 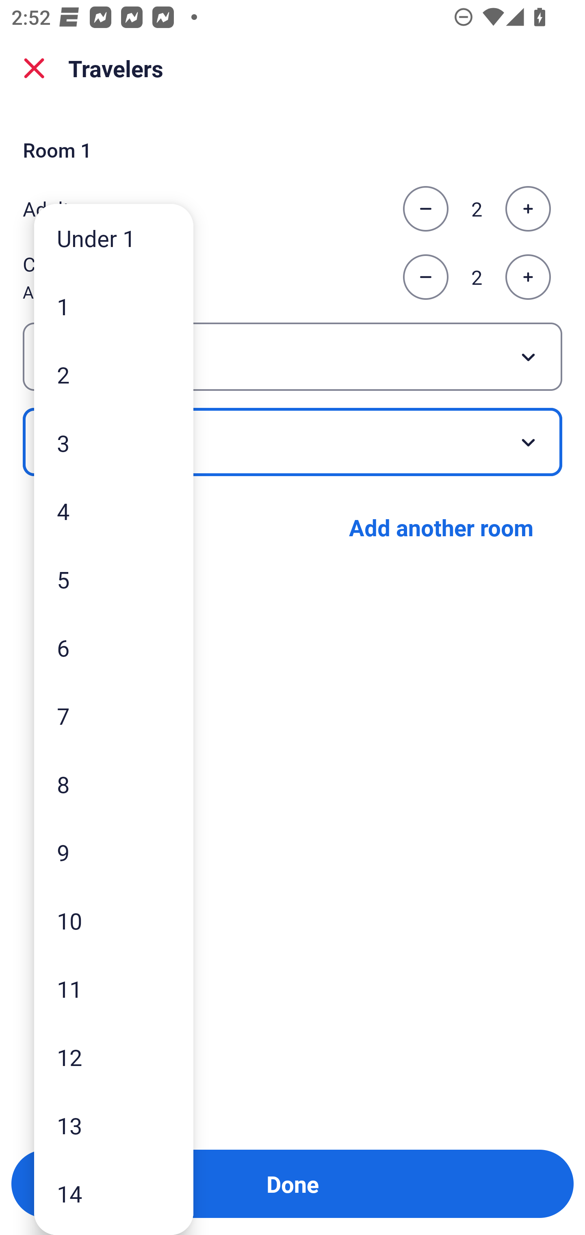 I want to click on 5, so click(x=114, y=579).